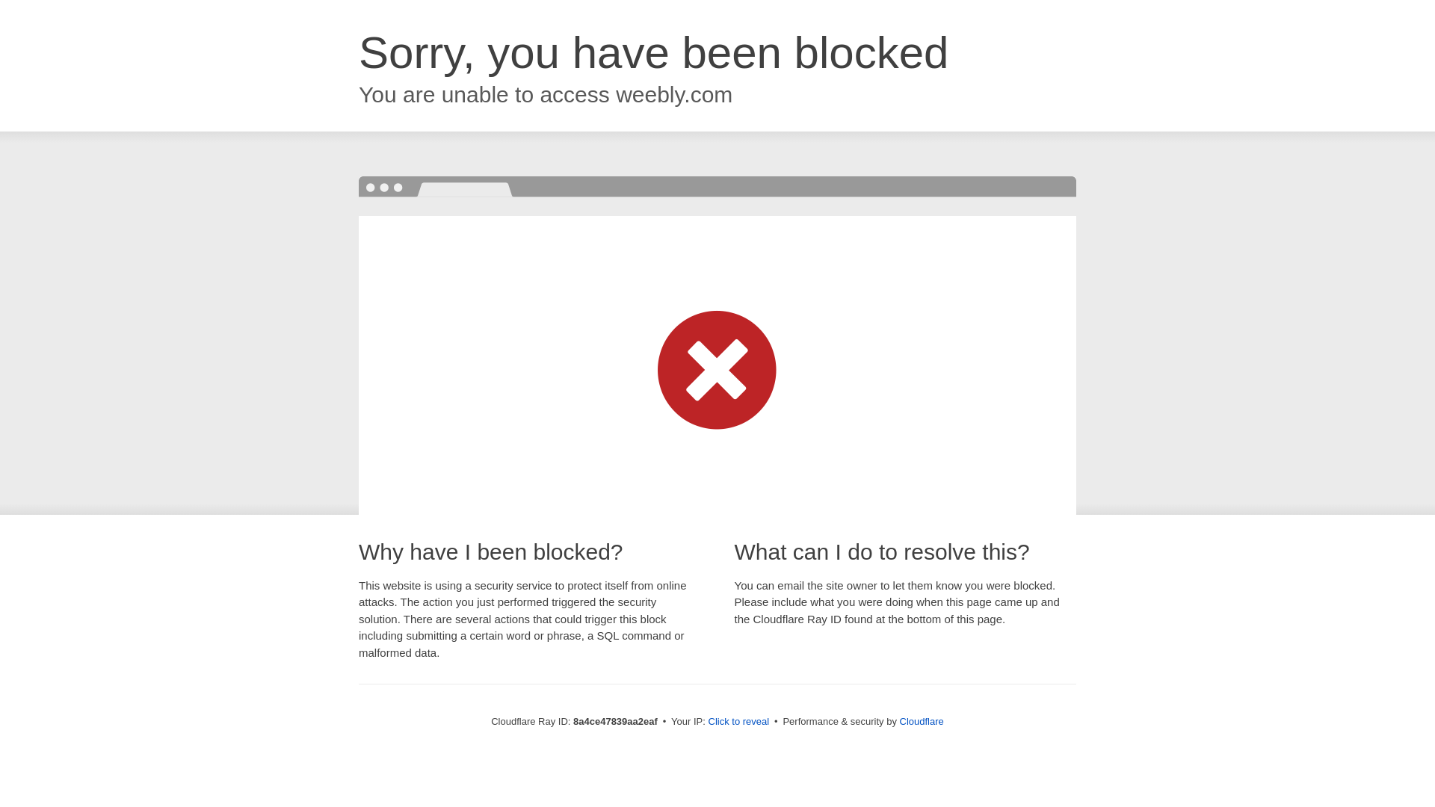 The width and height of the screenshot is (1435, 807). Describe the element at coordinates (738, 722) in the screenshot. I see `Click to reveal` at that location.